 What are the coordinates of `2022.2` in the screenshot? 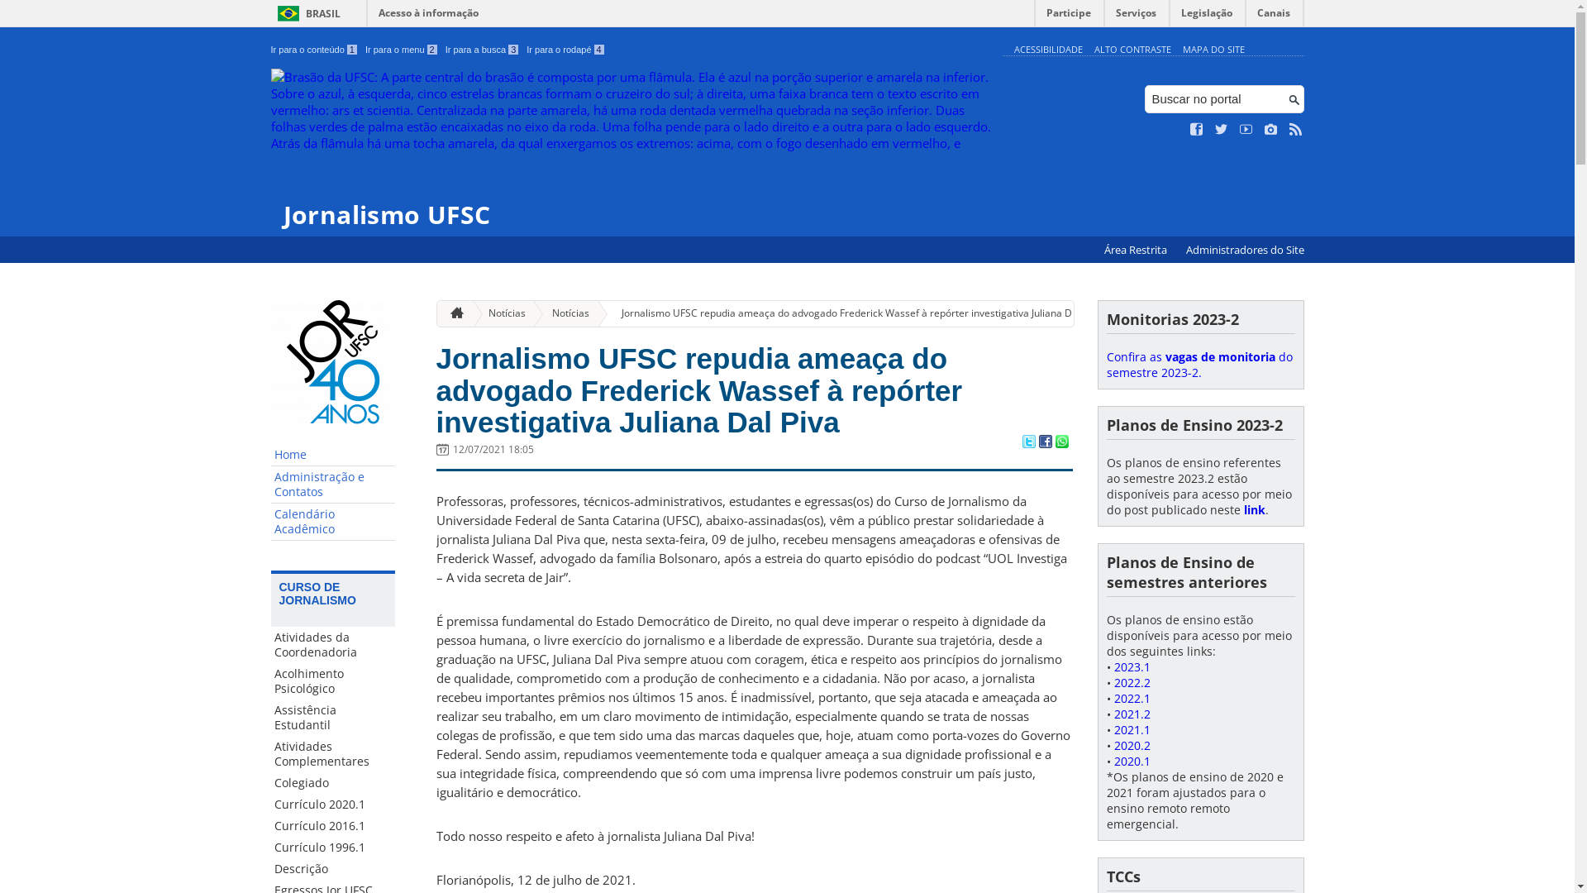 It's located at (1132, 683).